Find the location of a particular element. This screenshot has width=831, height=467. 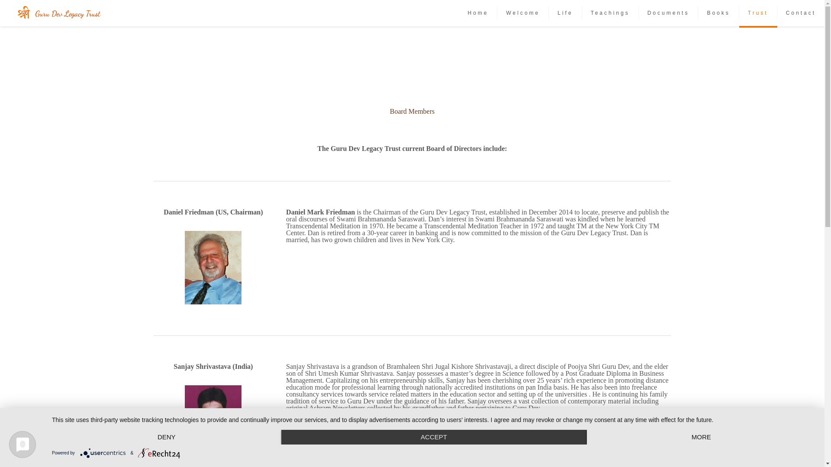

Home is located at coordinates (478, 13).